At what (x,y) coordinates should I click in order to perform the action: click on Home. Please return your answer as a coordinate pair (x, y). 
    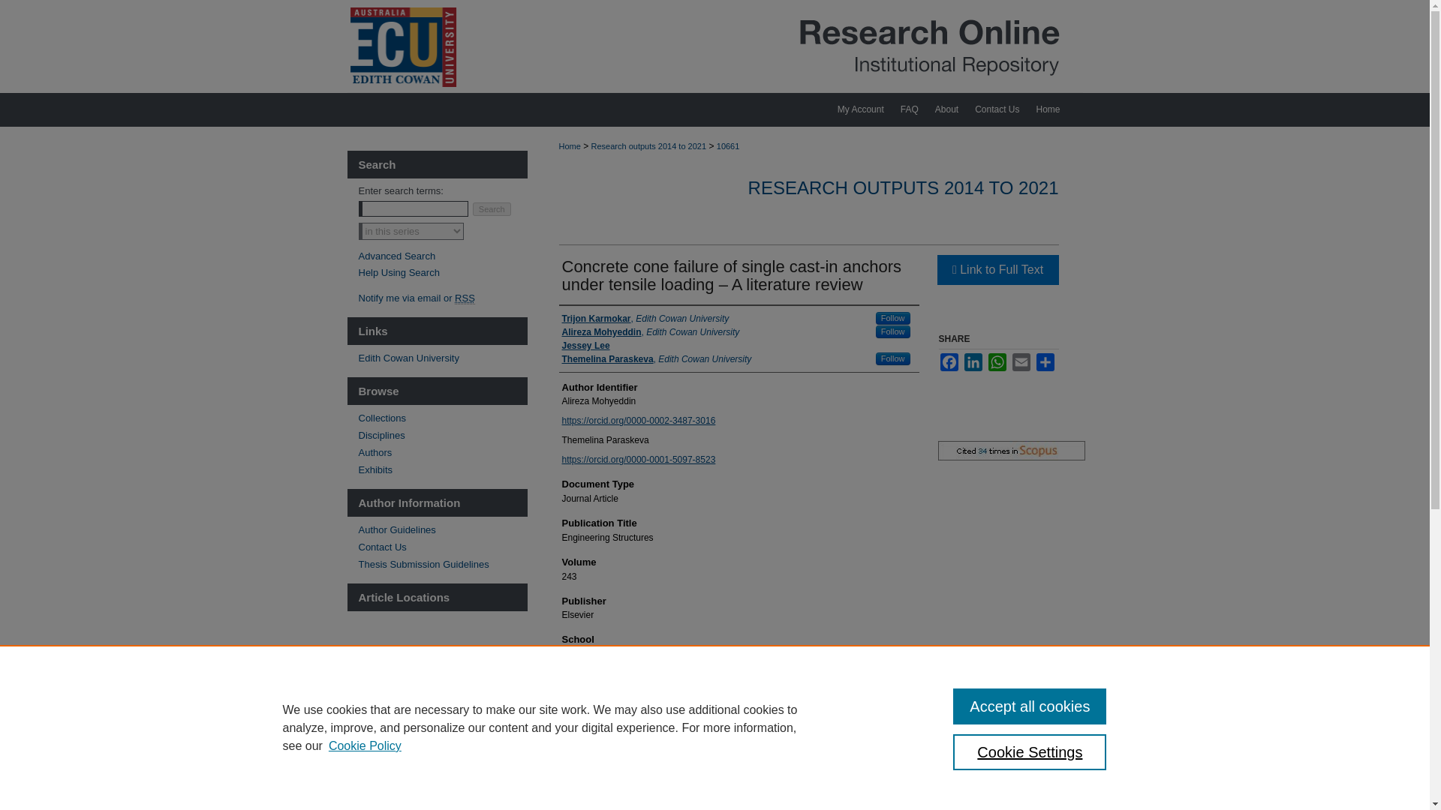
    Looking at the image, I should click on (1054, 109).